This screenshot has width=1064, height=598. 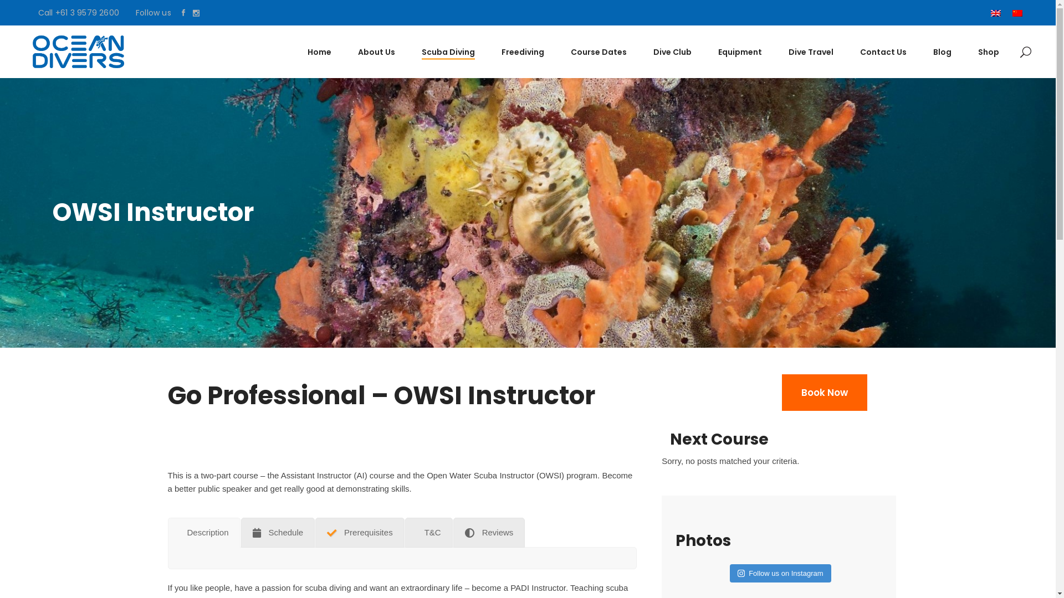 I want to click on Freediving, so click(x=523, y=52).